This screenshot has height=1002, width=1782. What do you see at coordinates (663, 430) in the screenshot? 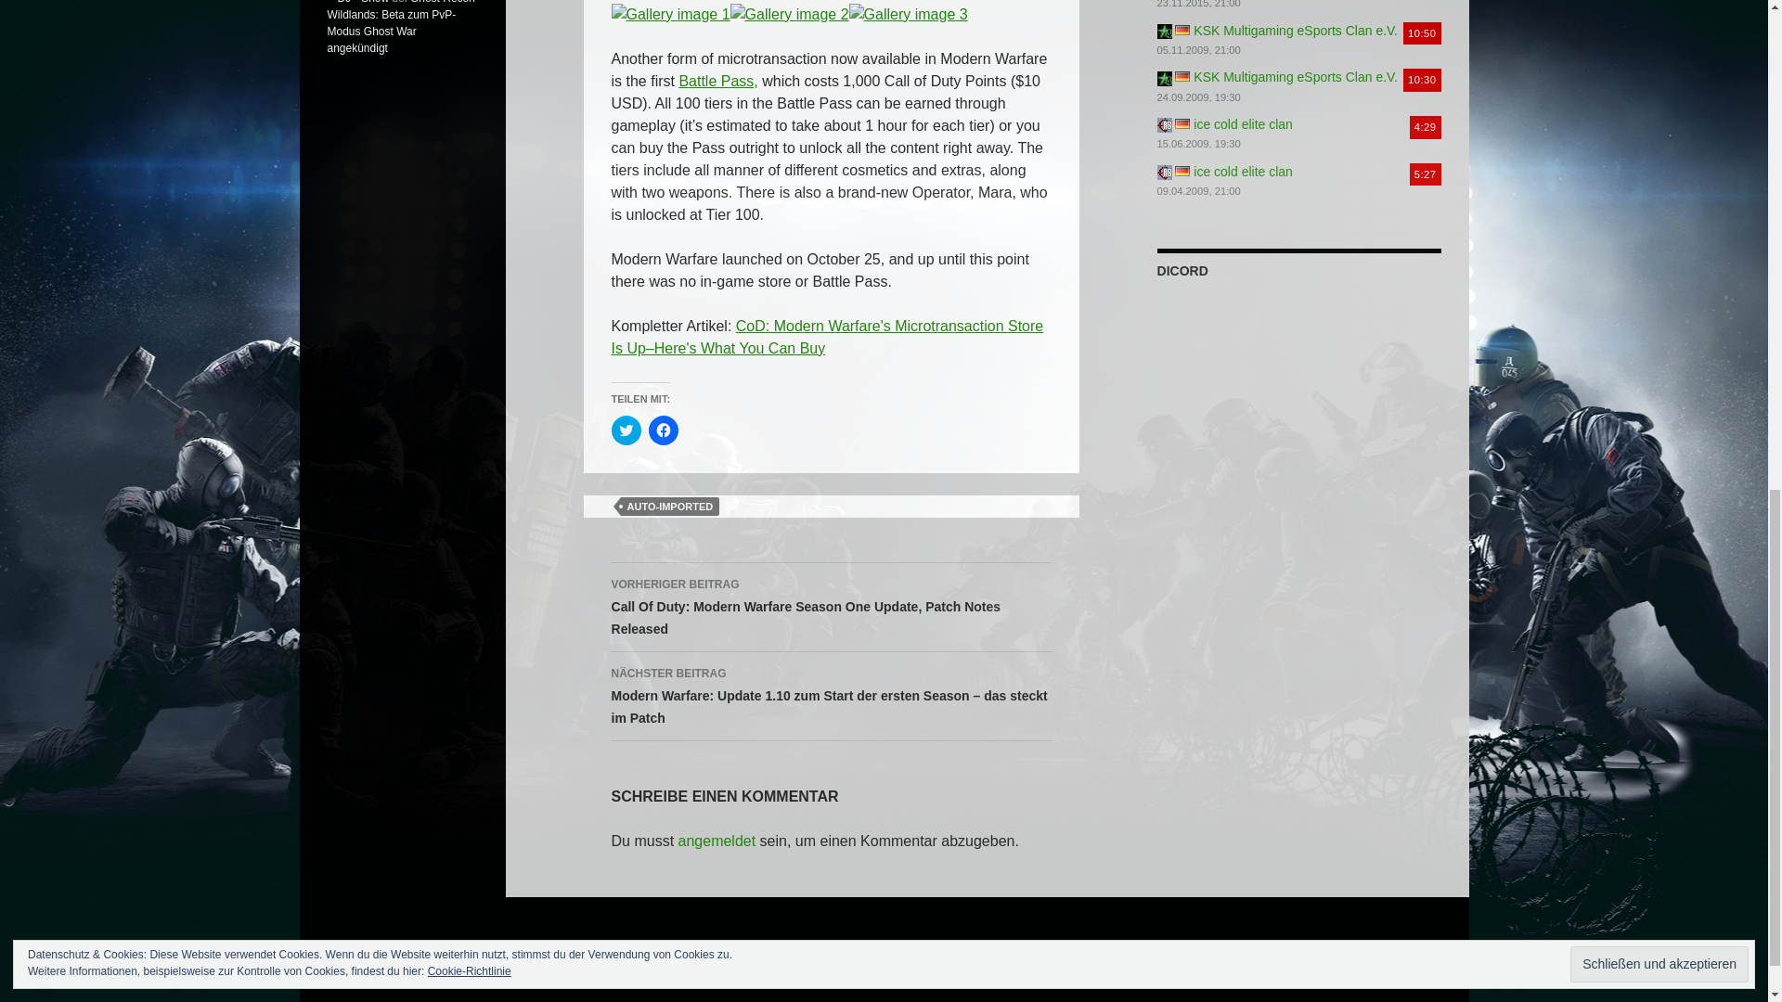
I see `Klick, um auf Facebook zu teilen` at bounding box center [663, 430].